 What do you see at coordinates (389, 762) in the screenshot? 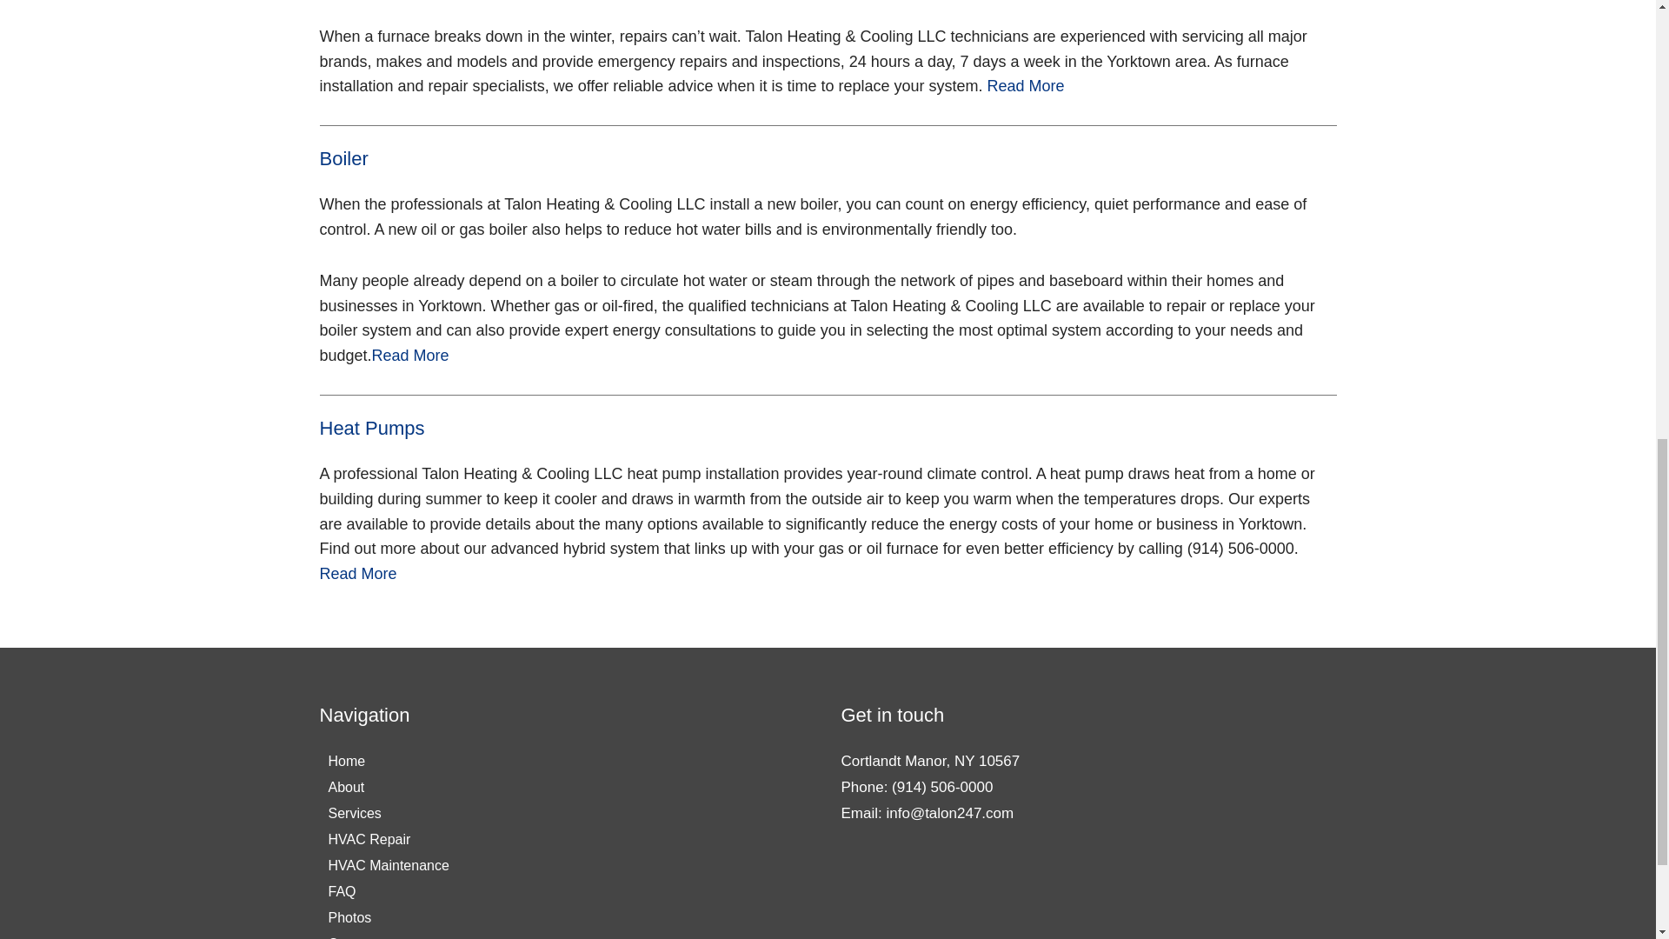
I see `Home` at bounding box center [389, 762].